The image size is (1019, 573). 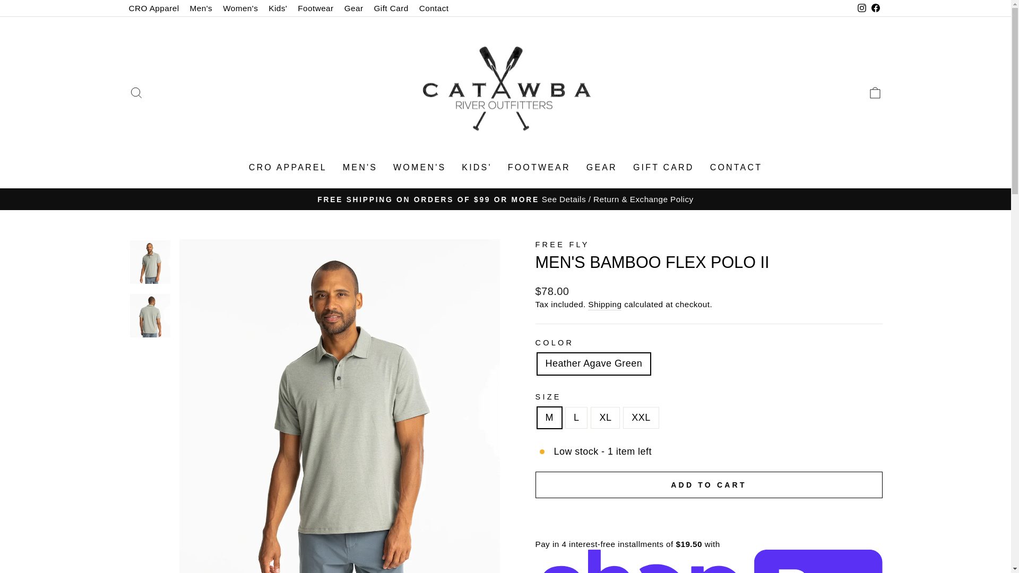 I want to click on Gear, so click(x=354, y=8).